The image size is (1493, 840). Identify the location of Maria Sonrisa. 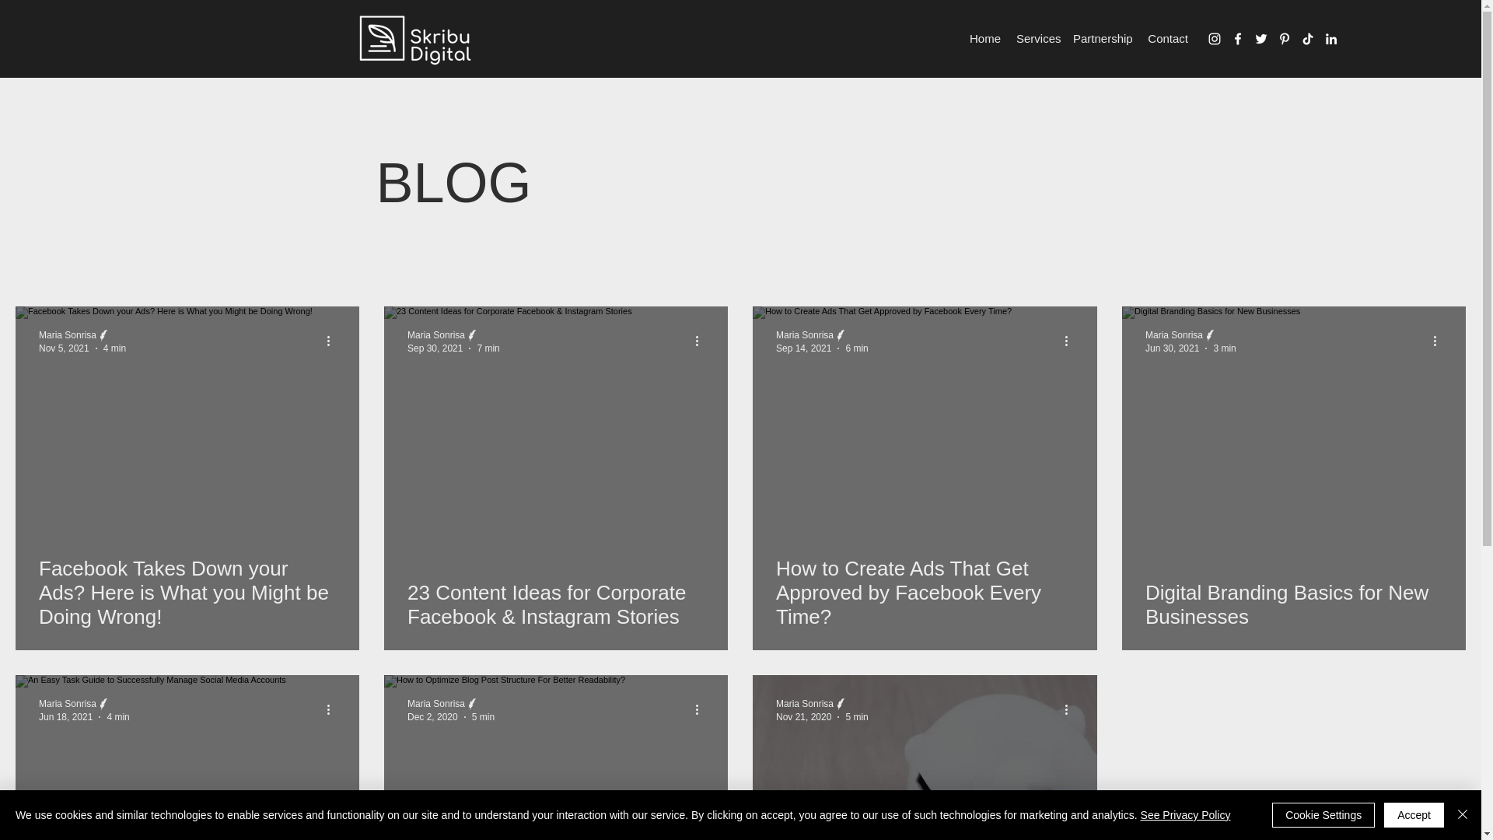
(435, 335).